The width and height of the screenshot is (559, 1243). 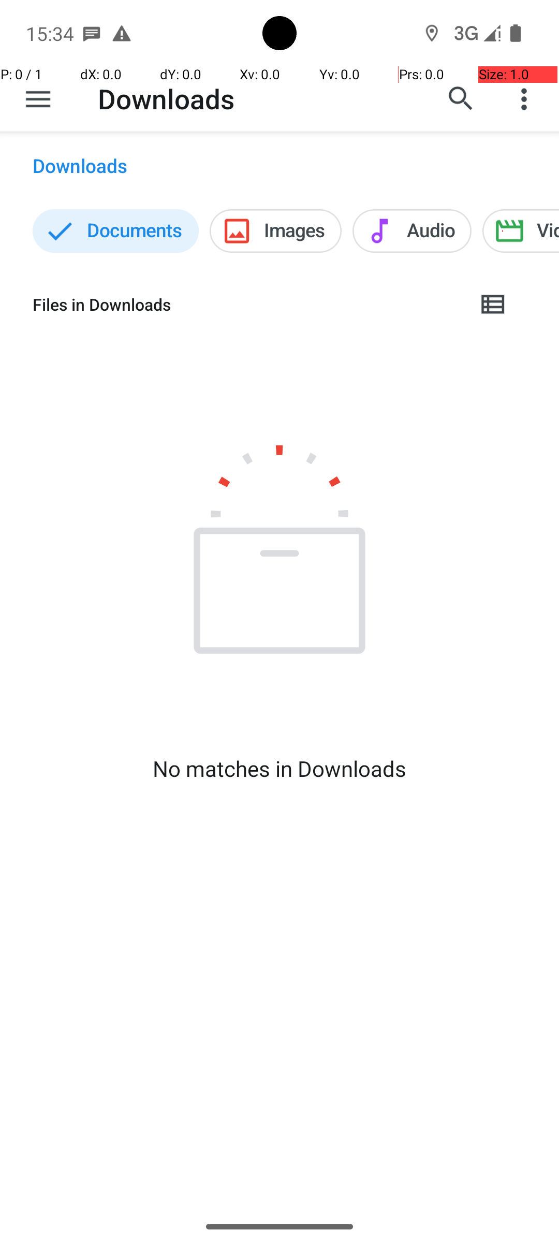 I want to click on Videos, so click(x=521, y=231).